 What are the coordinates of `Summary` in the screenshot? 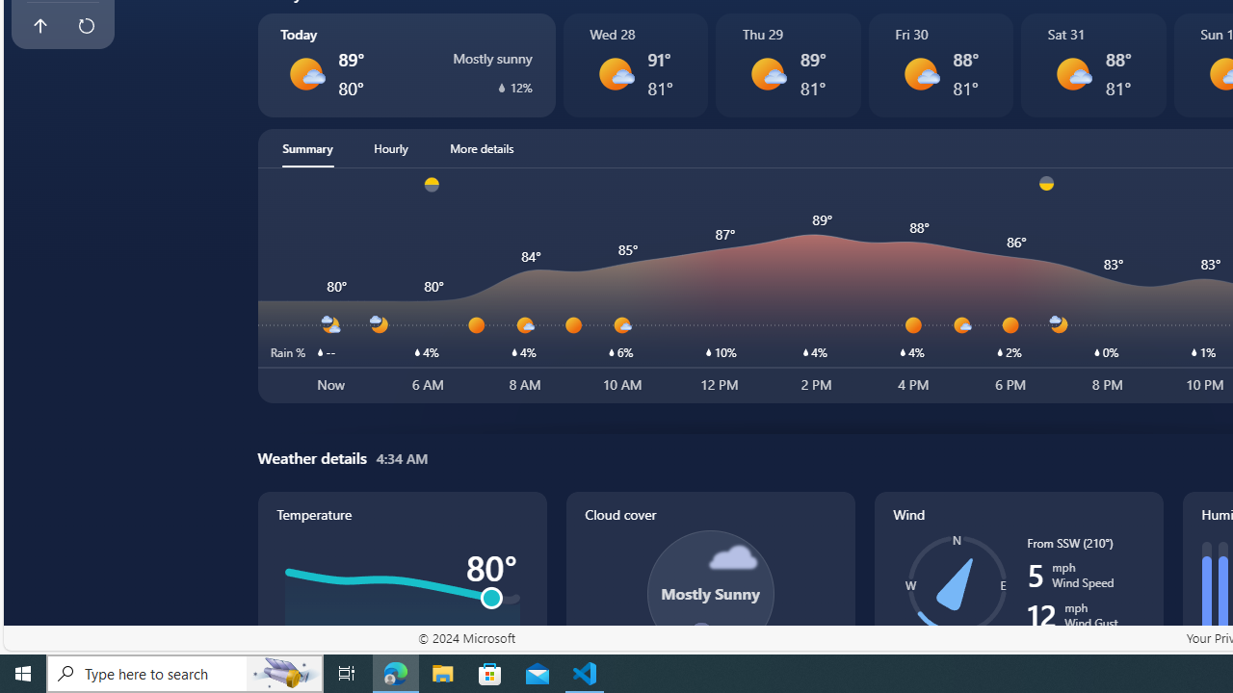 It's located at (307, 148).